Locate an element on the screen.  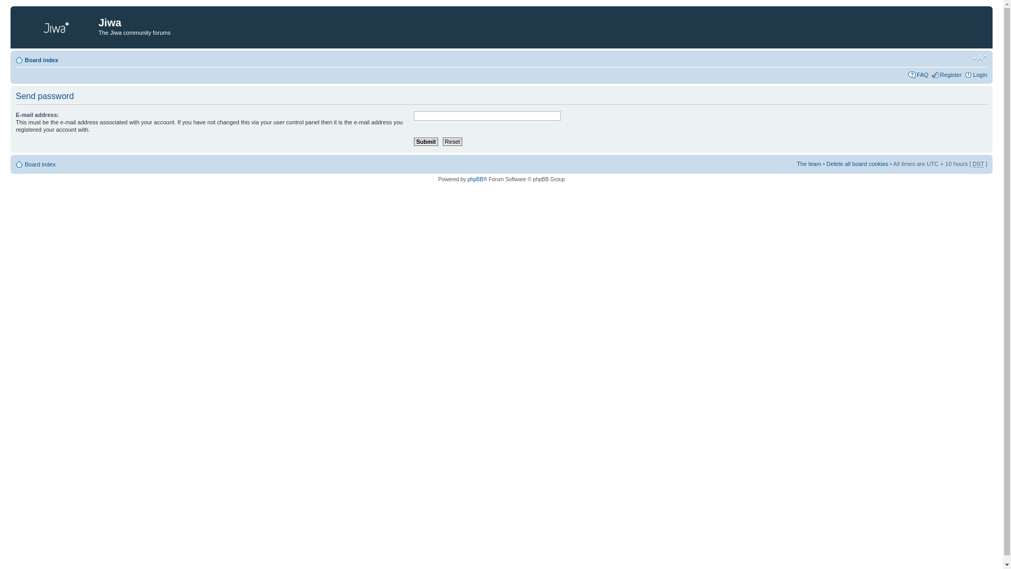
Login is located at coordinates (980, 75).